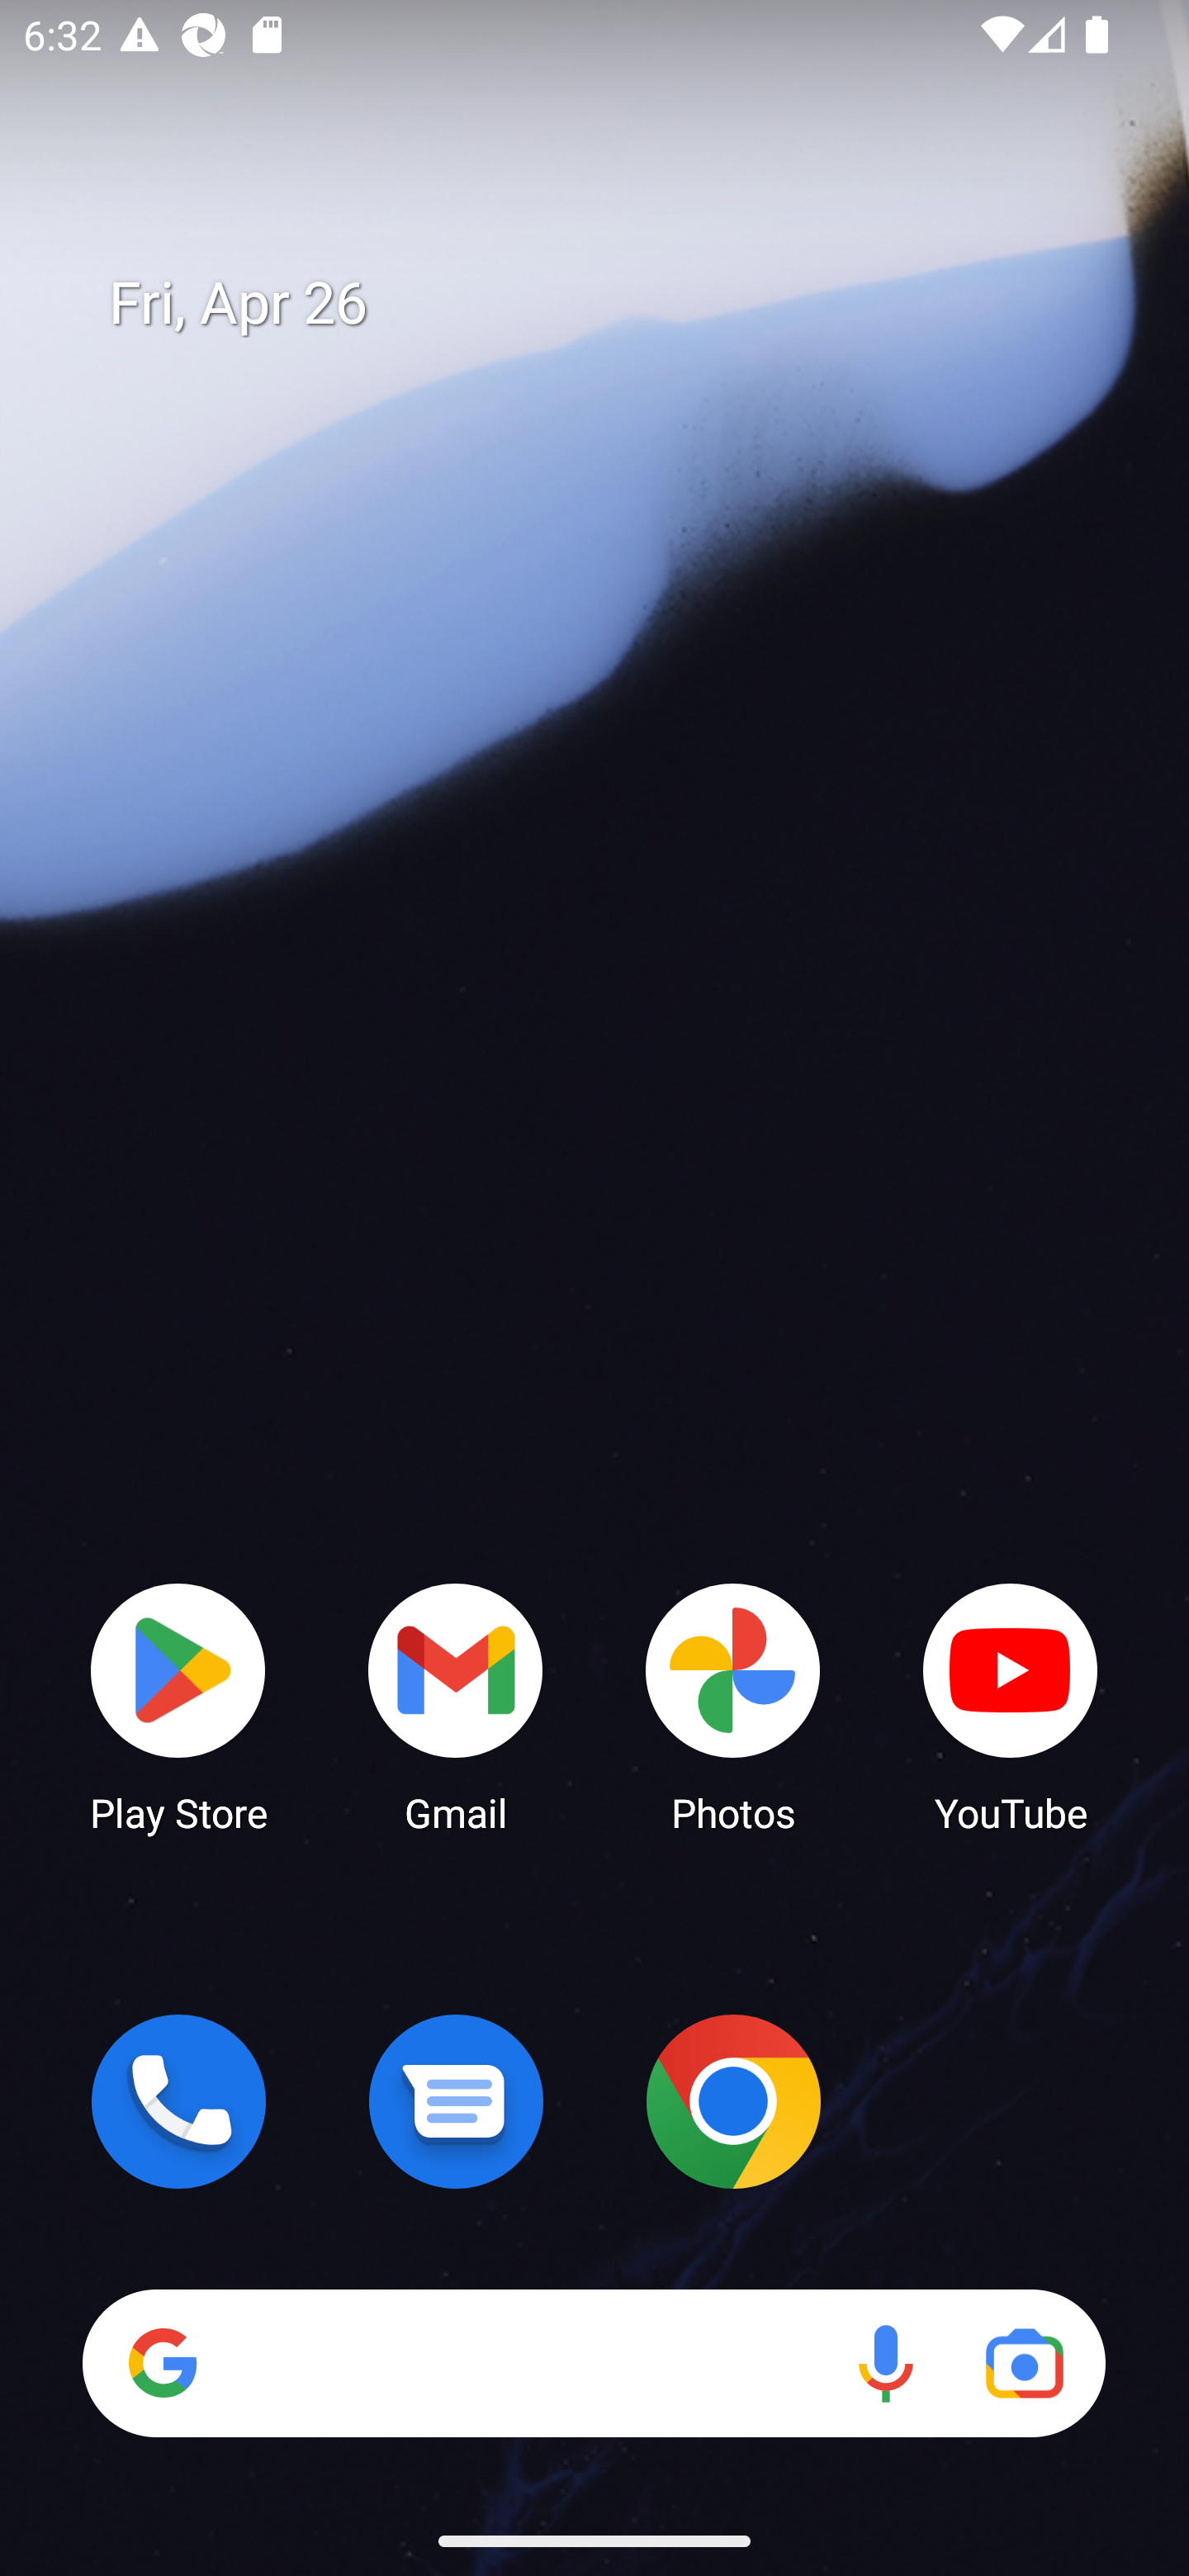 Image resolution: width=1189 pixels, height=2576 pixels. What do you see at coordinates (1011, 1706) in the screenshot?
I see `YouTube` at bounding box center [1011, 1706].